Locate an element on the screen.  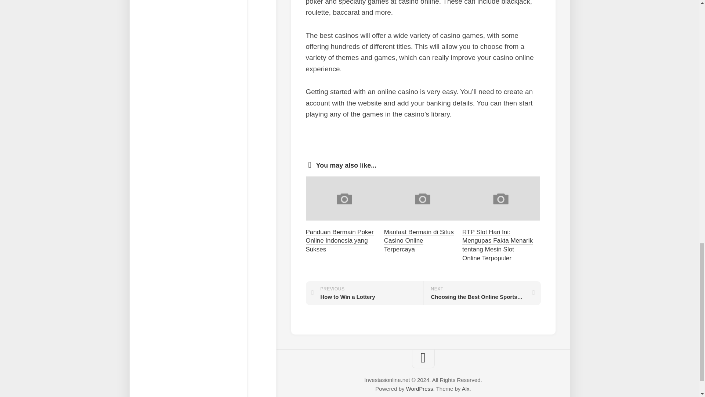
Manfaat Bermain di Situs Casino Online Terpercaya is located at coordinates (364, 293).